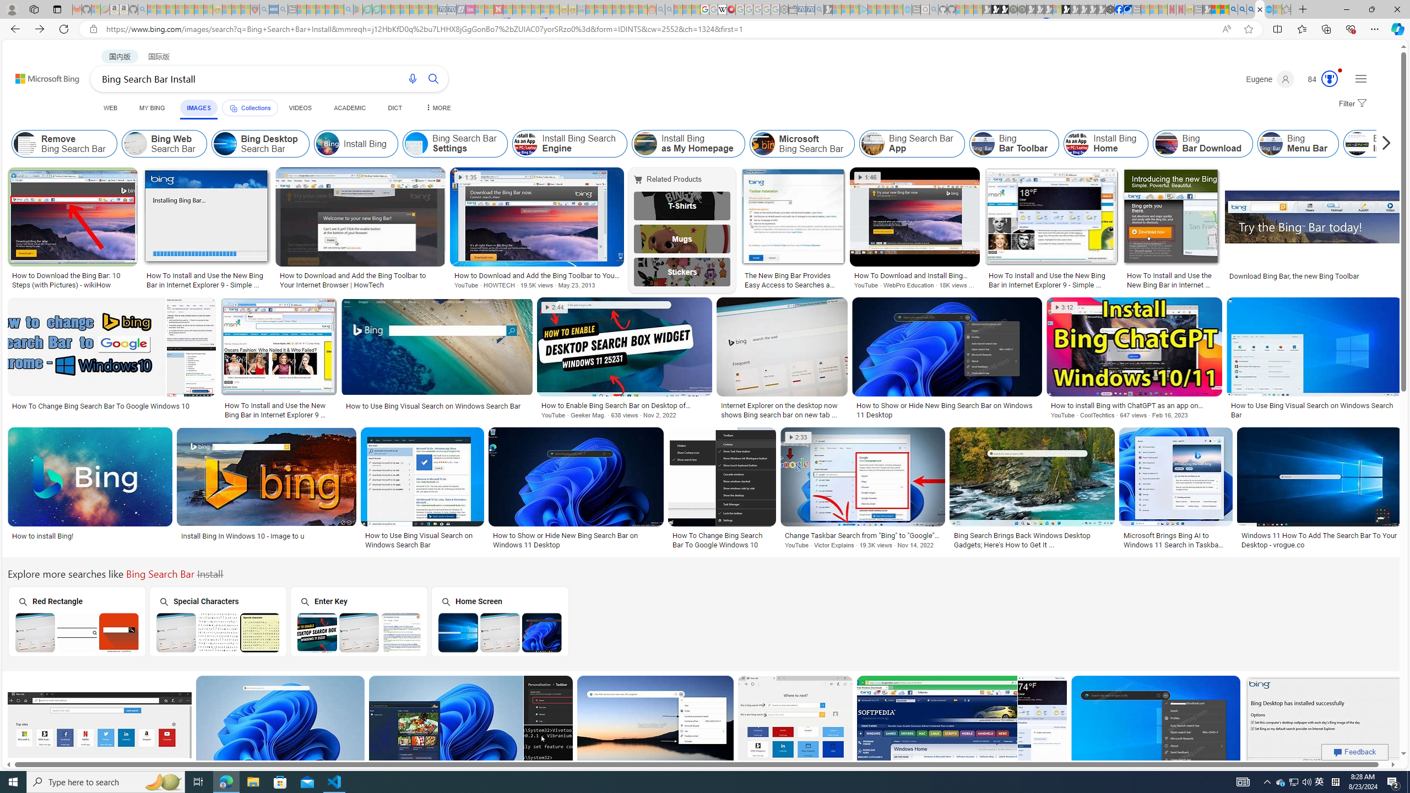 The width and height of the screenshot is (1410, 793). Describe the element at coordinates (359, 621) in the screenshot. I see `Enter Key` at that location.